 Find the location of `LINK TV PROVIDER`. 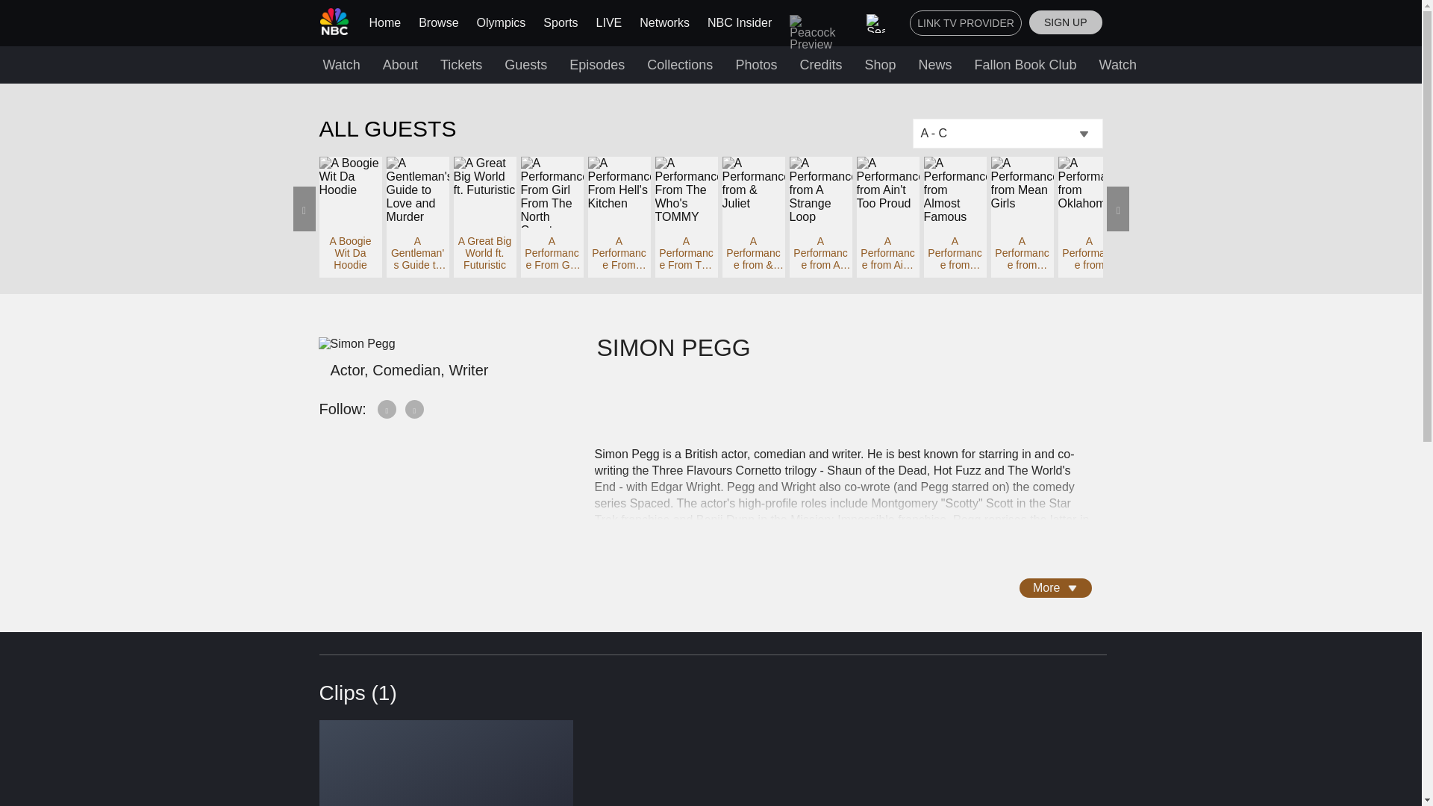

LINK TV PROVIDER is located at coordinates (966, 22).